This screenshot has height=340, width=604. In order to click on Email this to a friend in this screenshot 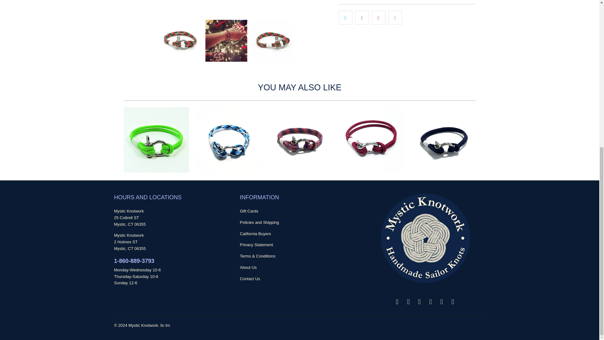, I will do `click(395, 17)`.